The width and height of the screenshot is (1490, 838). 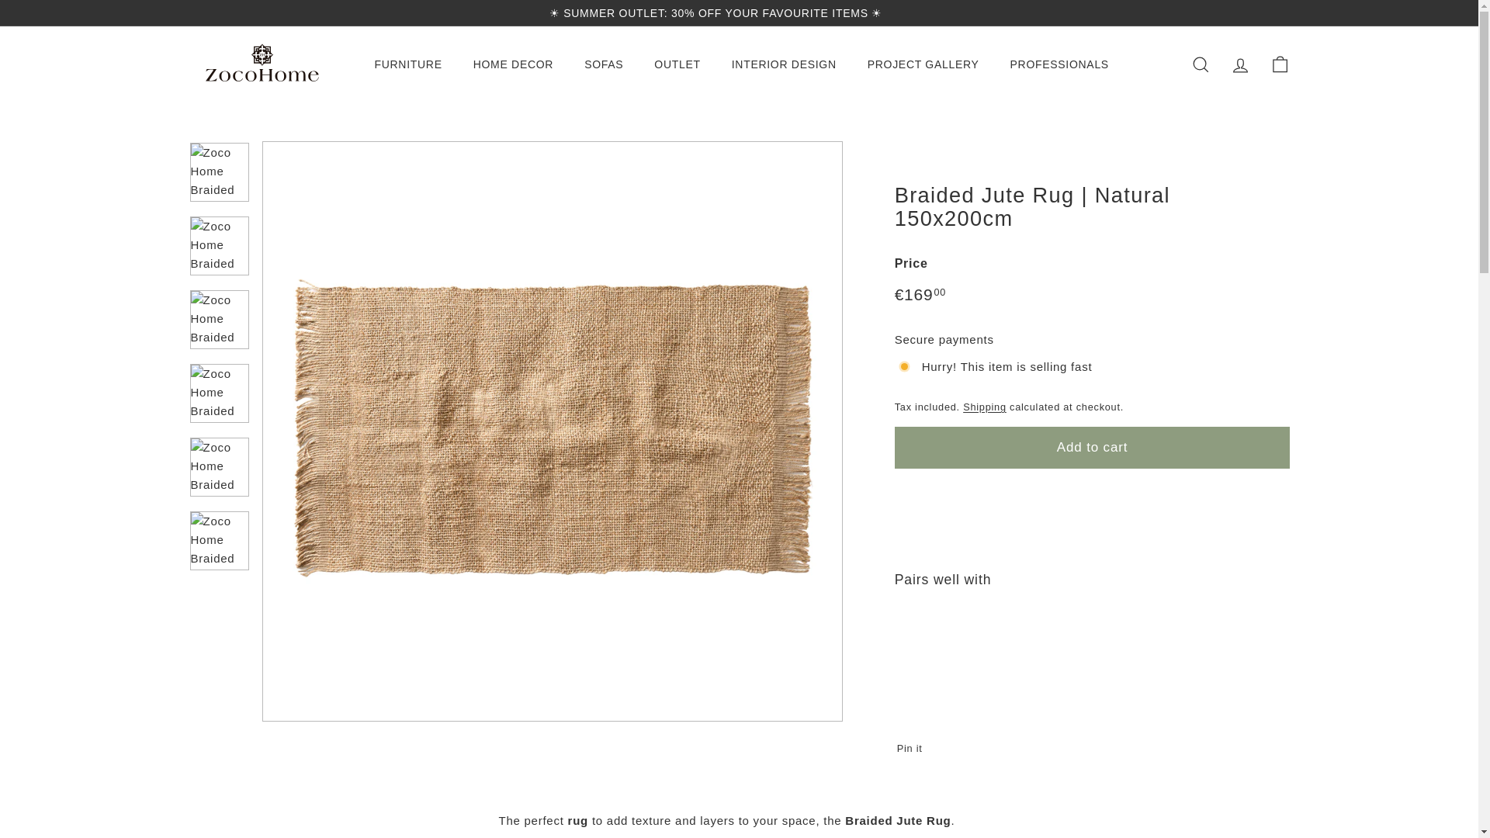 What do you see at coordinates (1263, 12) in the screenshot?
I see `Zoco Home  on Facebook` at bounding box center [1263, 12].